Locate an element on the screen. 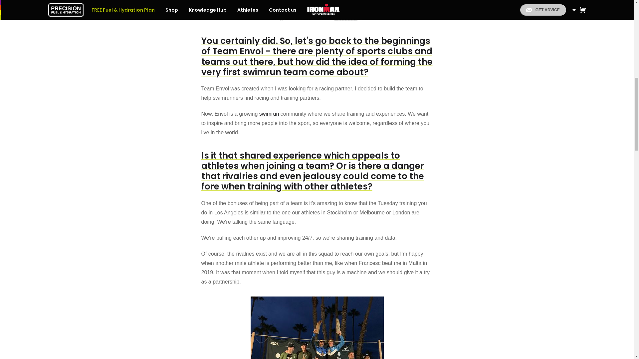 This screenshot has height=359, width=639. Team Envol Facebook is located at coordinates (345, 18).